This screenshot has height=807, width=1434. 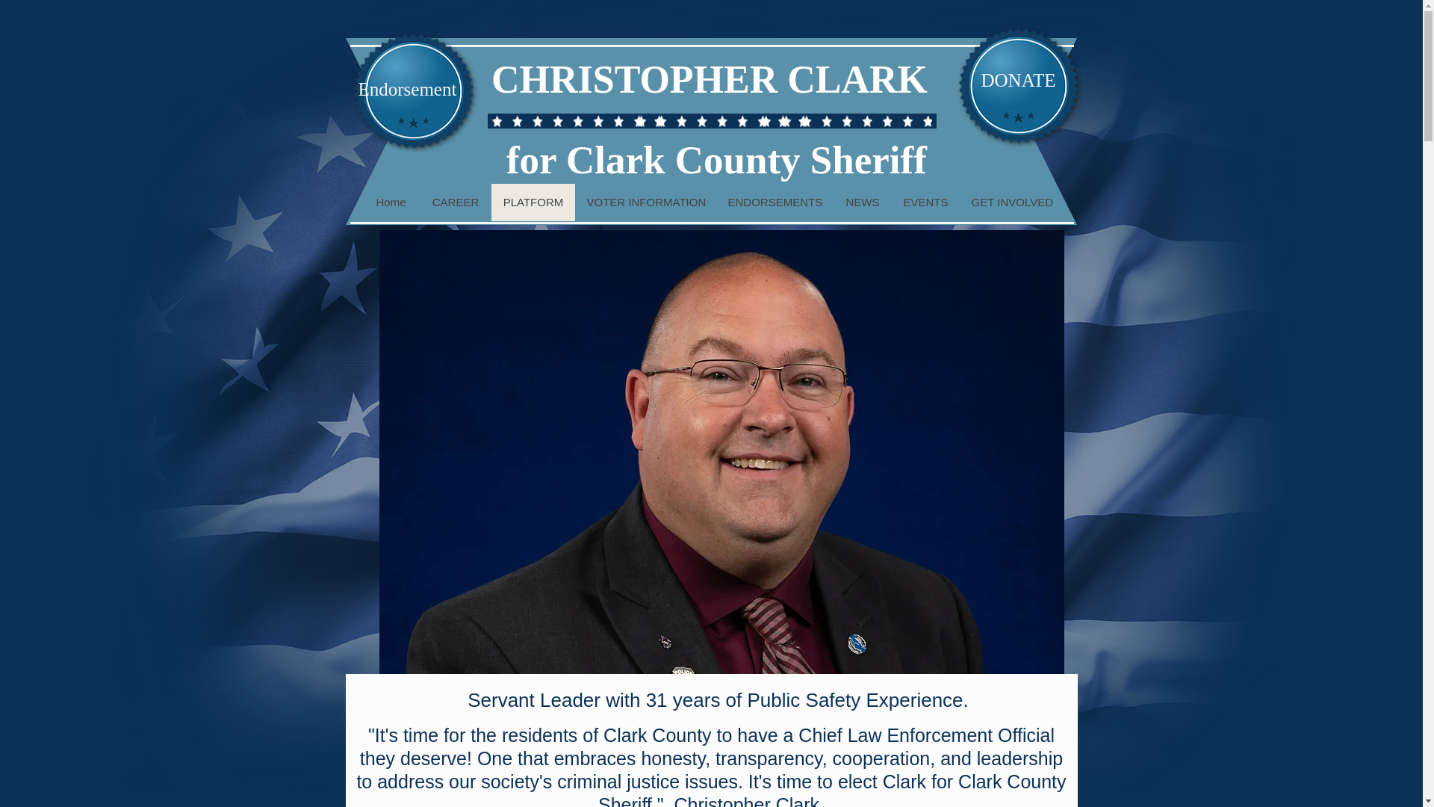 What do you see at coordinates (645, 202) in the screenshot?
I see `VOTER INFORMATION` at bounding box center [645, 202].